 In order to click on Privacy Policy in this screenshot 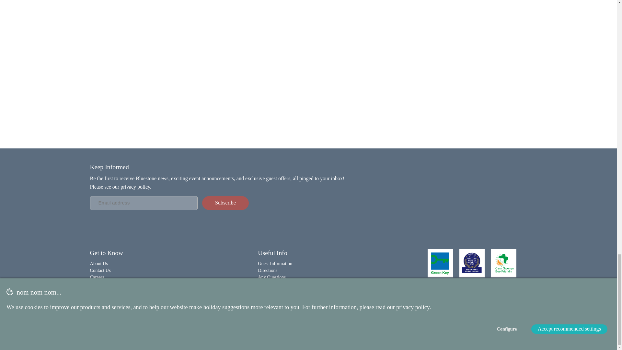, I will do `click(202, 331)`.